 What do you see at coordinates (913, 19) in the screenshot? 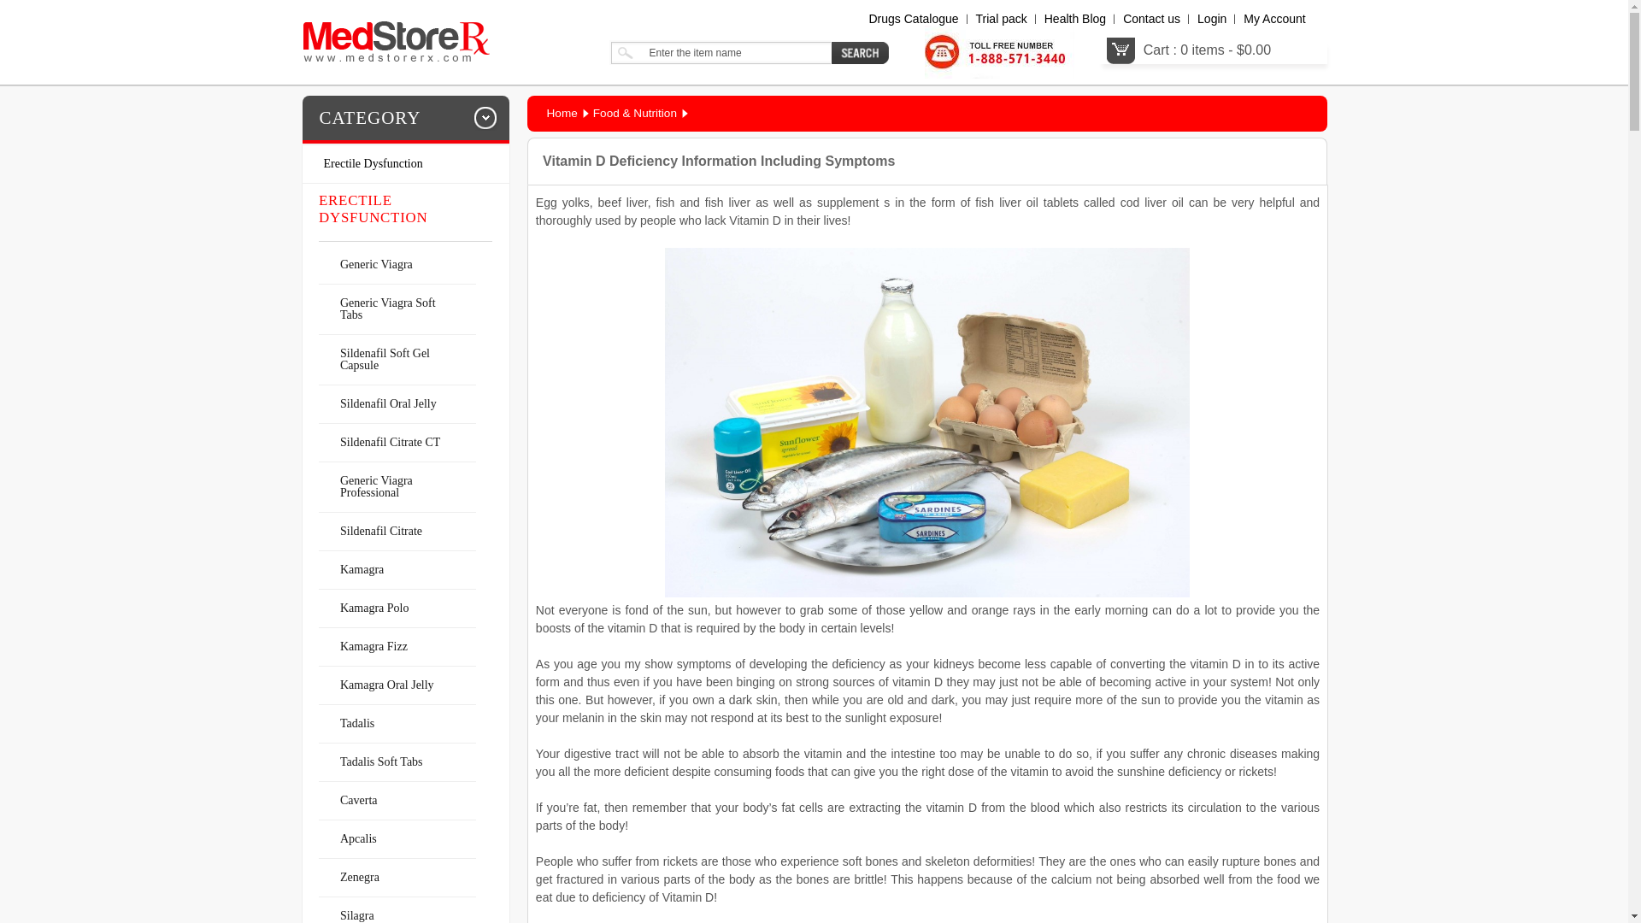
I see `Drugs Catalogue` at bounding box center [913, 19].